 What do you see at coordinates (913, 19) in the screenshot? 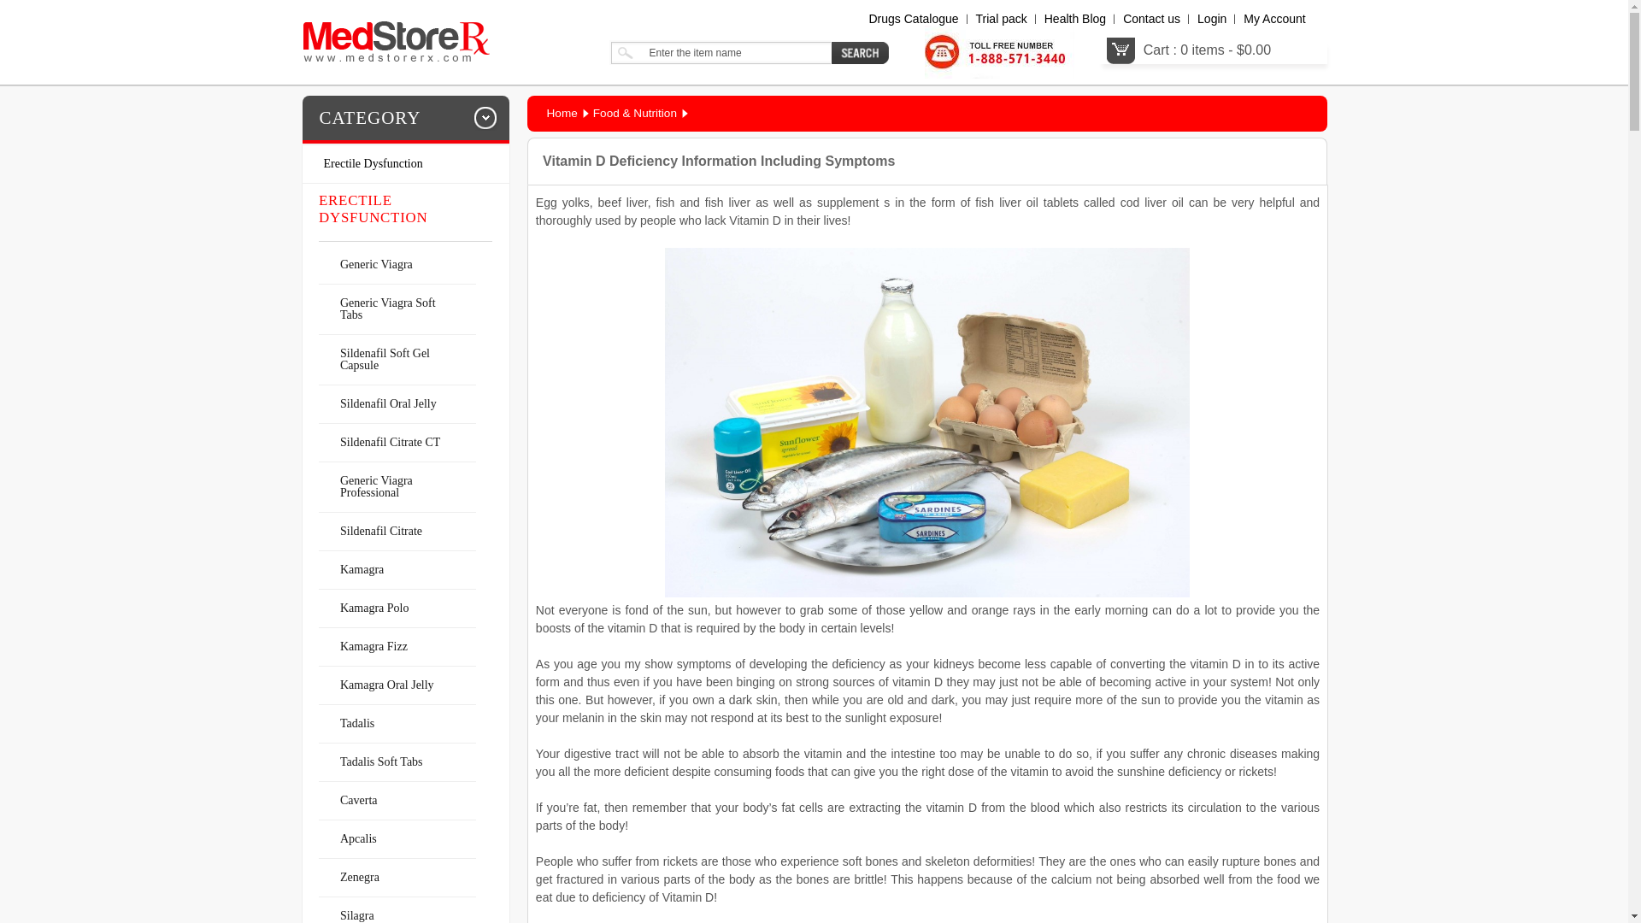
I see `Drugs Catalogue` at bounding box center [913, 19].